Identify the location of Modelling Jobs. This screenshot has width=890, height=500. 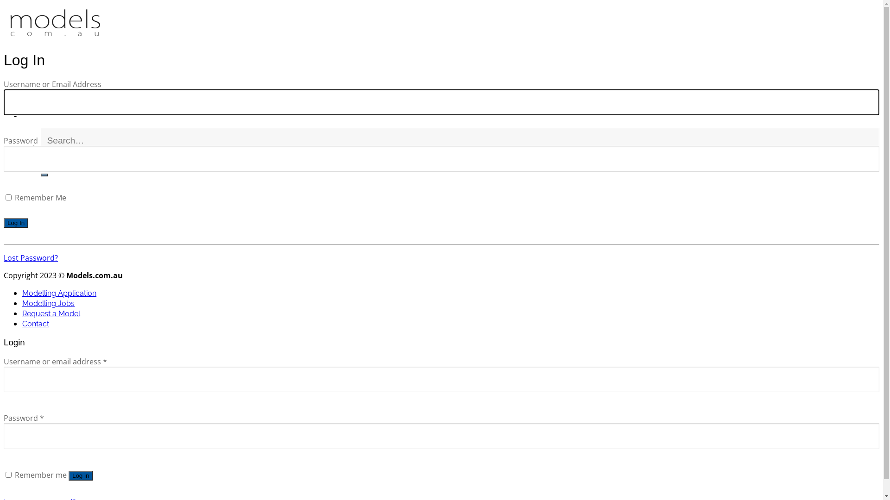
(48, 304).